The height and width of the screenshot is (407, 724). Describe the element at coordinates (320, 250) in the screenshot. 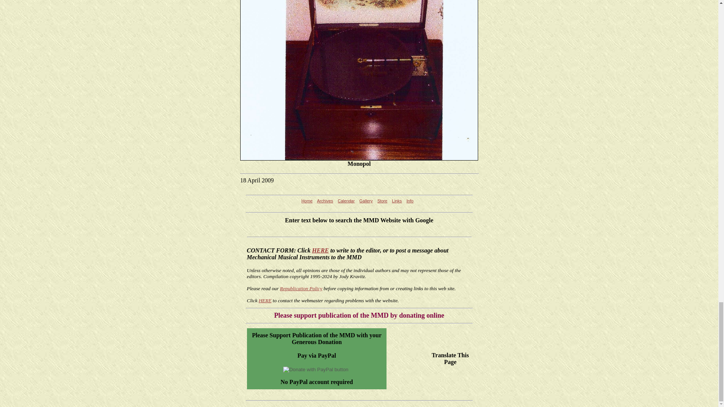

I see `HERE` at that location.